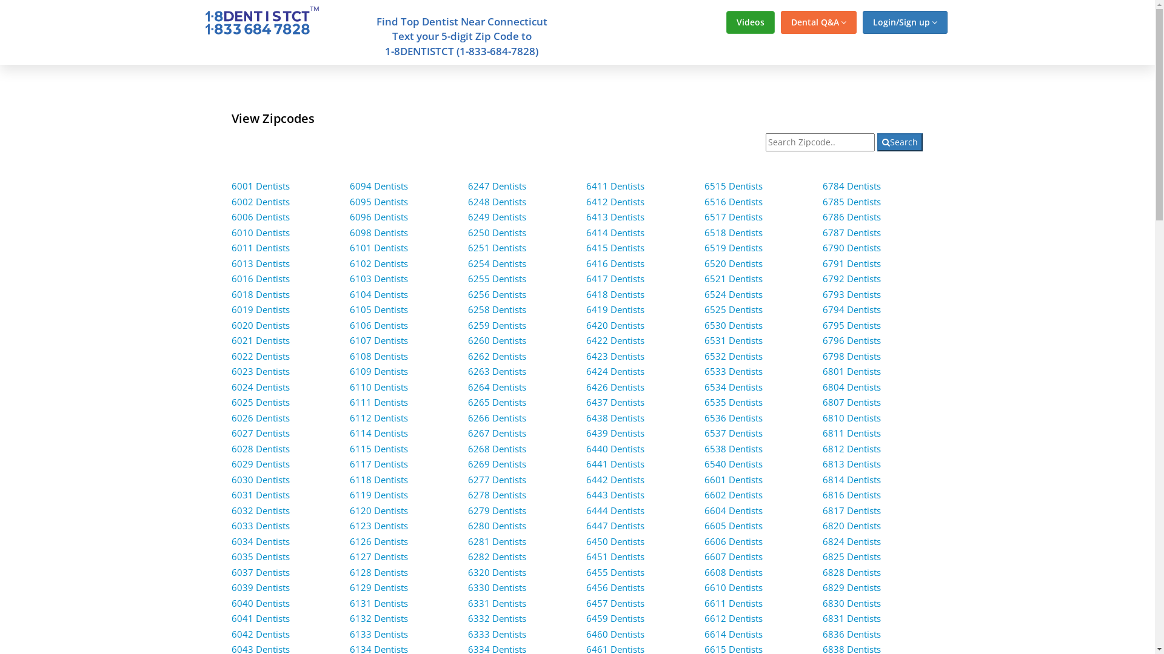 The height and width of the screenshot is (654, 1164). Describe the element at coordinates (379, 480) in the screenshot. I see `6118 Dentists` at that location.